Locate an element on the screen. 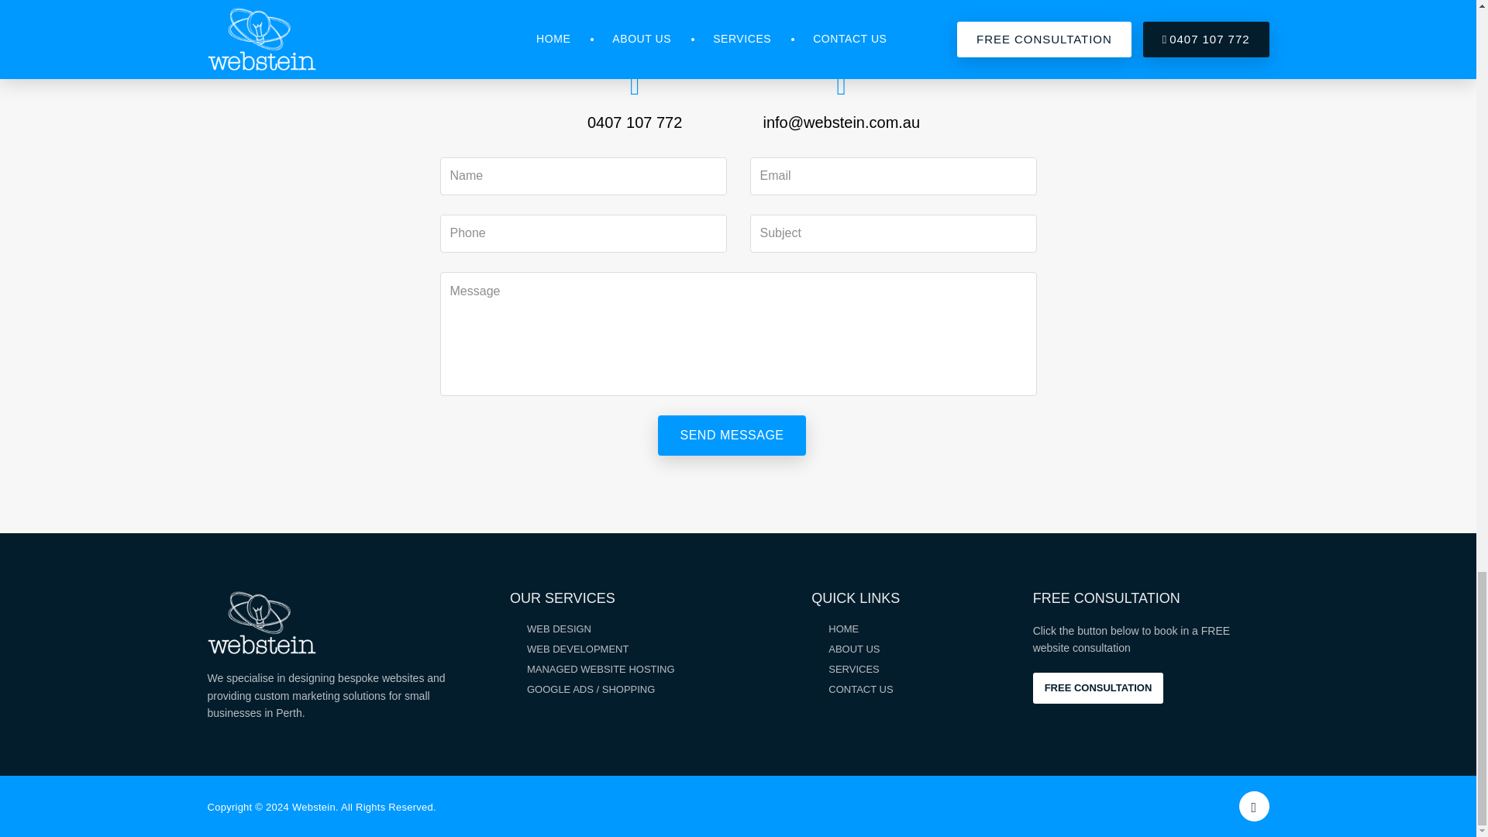 This screenshot has width=1488, height=837. FREE CONSULTATION is located at coordinates (1097, 688).